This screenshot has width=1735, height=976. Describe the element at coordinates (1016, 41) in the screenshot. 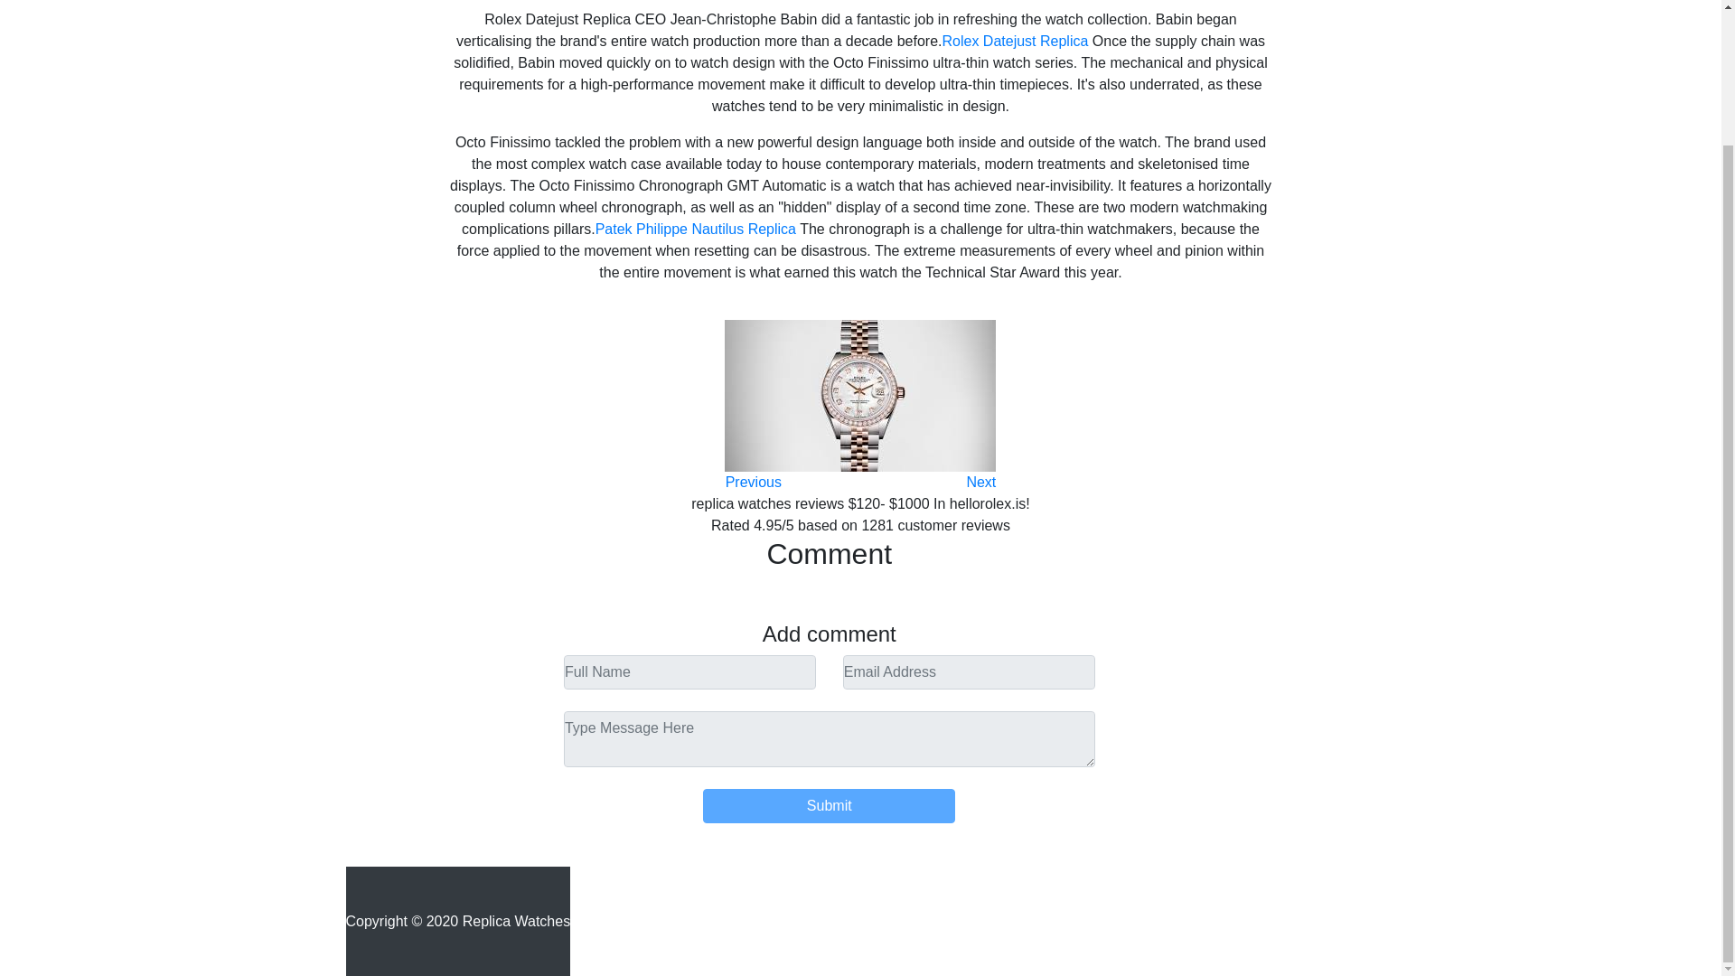

I see `Rolex Datejust Replica` at that location.